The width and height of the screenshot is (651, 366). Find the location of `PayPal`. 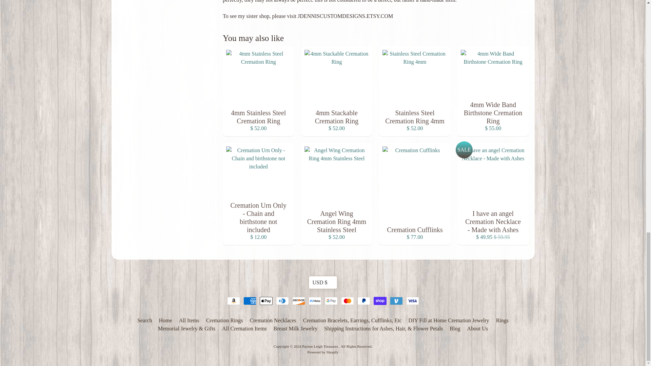

PayPal is located at coordinates (364, 301).